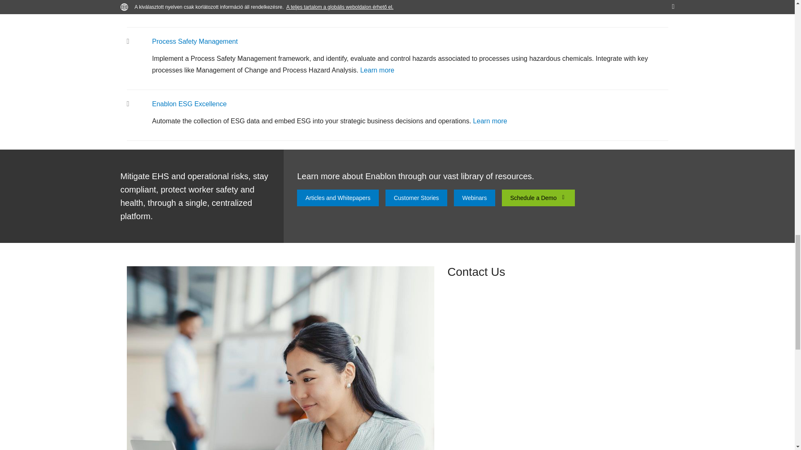  What do you see at coordinates (563, 197) in the screenshot?
I see `wk-icon-arrow-right` at bounding box center [563, 197].